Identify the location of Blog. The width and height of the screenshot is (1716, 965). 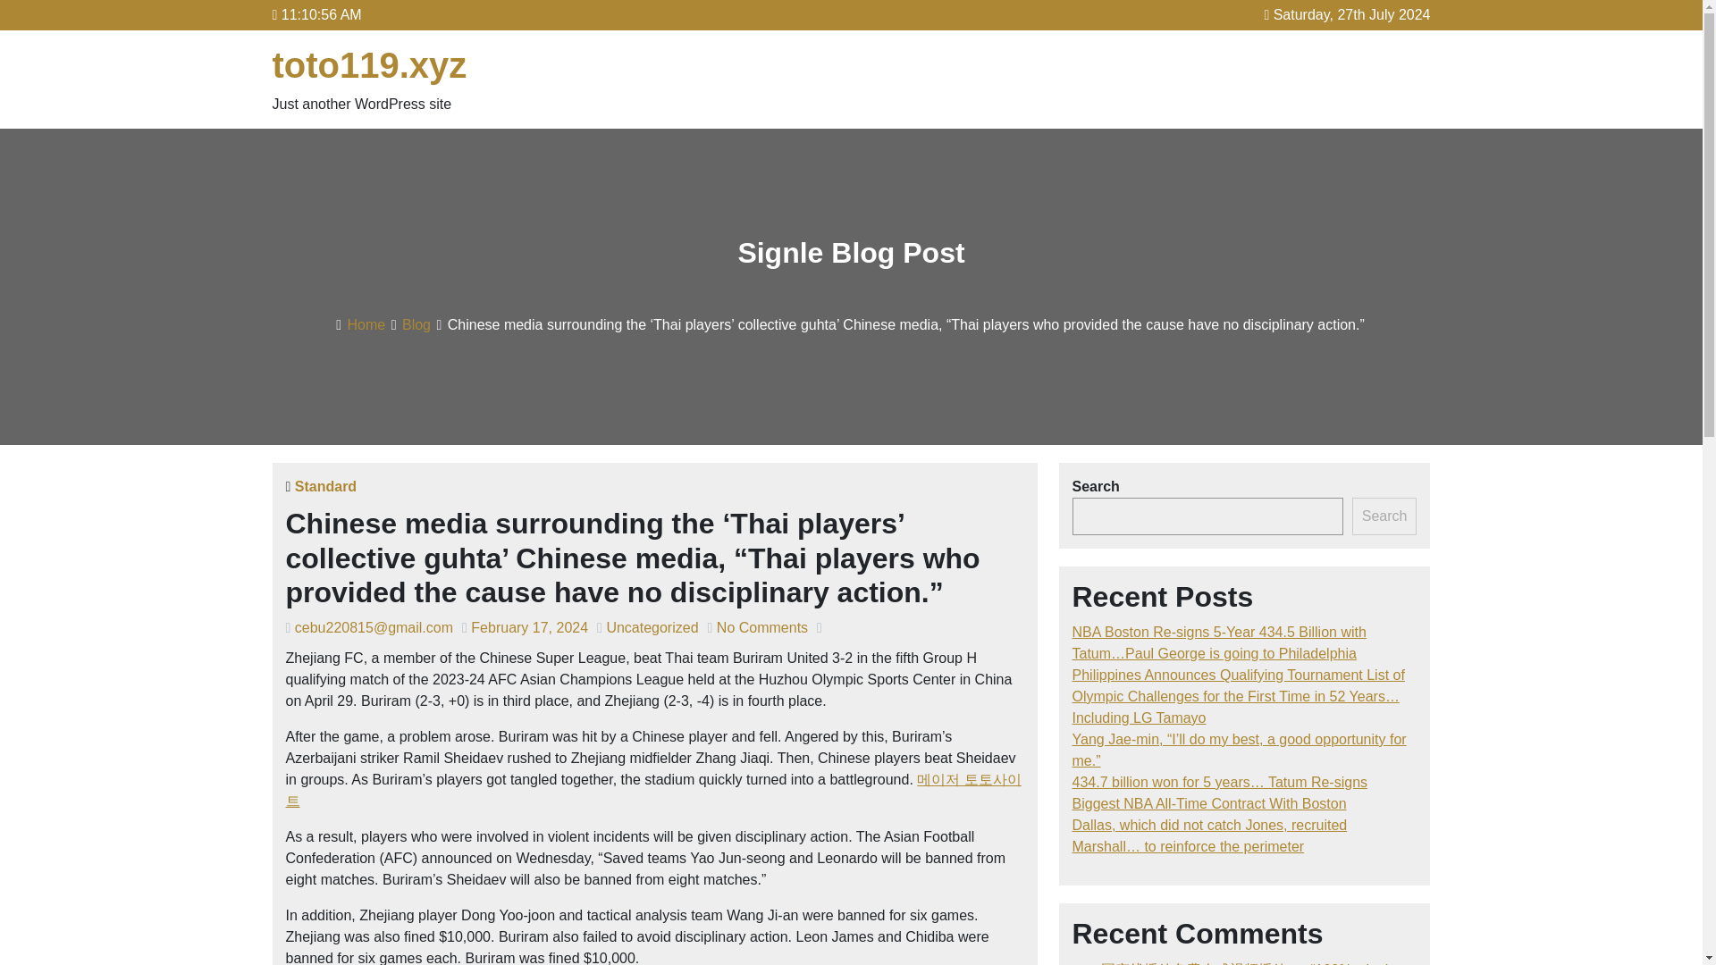
(416, 324).